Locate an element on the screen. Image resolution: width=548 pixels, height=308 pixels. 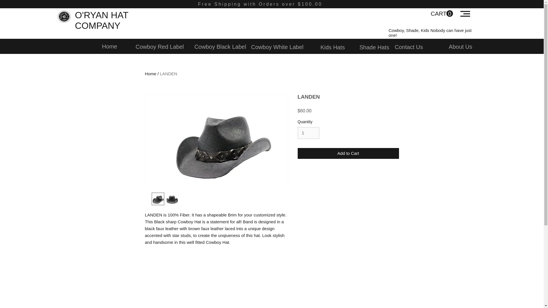
Cowboy White Label is located at coordinates (277, 47).